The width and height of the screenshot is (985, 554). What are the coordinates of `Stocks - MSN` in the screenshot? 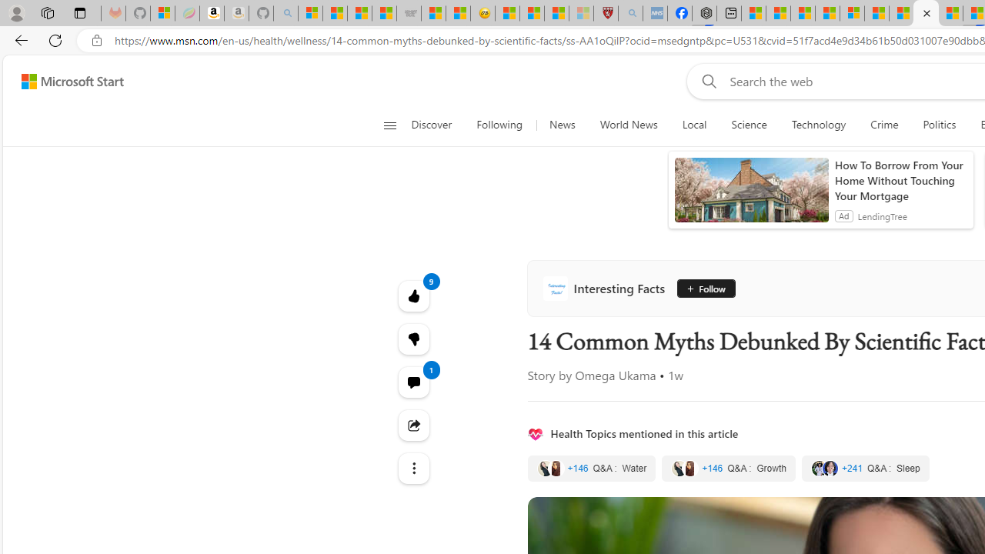 It's located at (383, 14).